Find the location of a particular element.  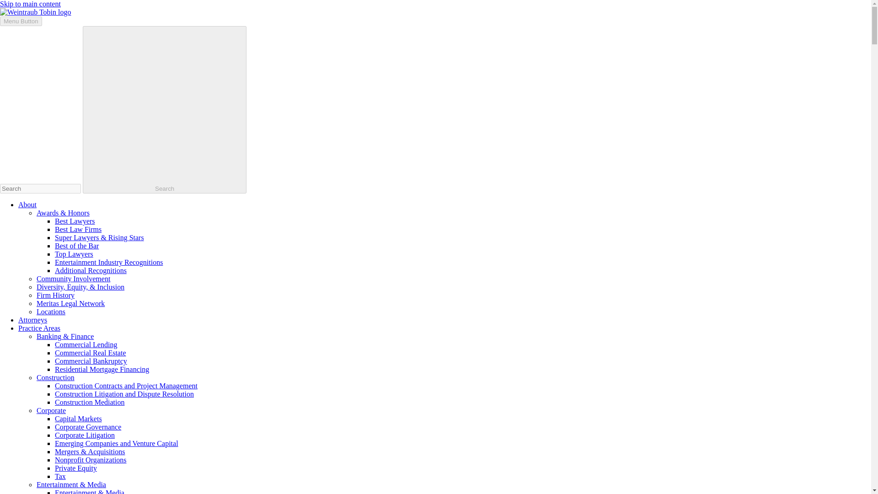

Residential Mortgage Financing is located at coordinates (102, 370).